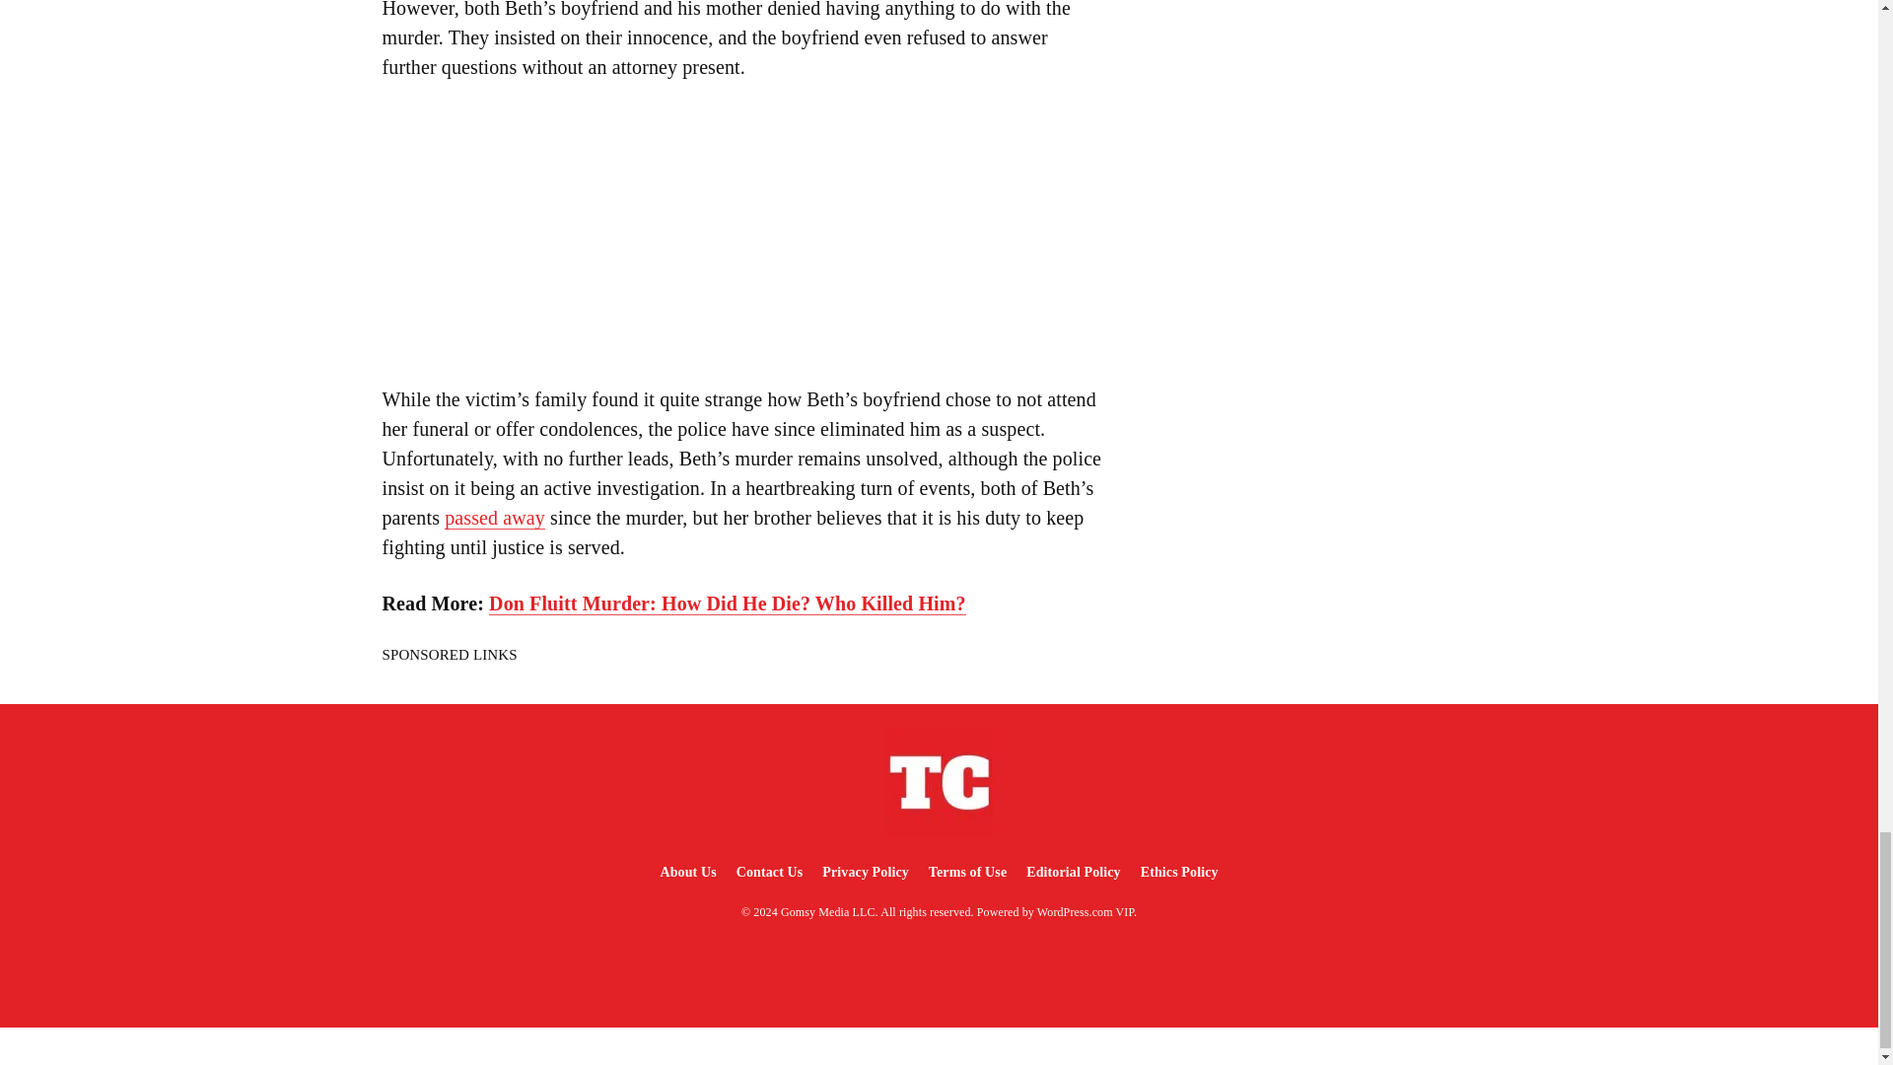  What do you see at coordinates (865, 872) in the screenshot?
I see `Privacy Policy` at bounding box center [865, 872].